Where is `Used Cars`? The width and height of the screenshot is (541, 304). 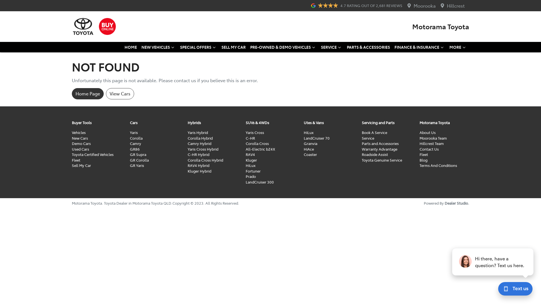
Used Cars is located at coordinates (81, 149).